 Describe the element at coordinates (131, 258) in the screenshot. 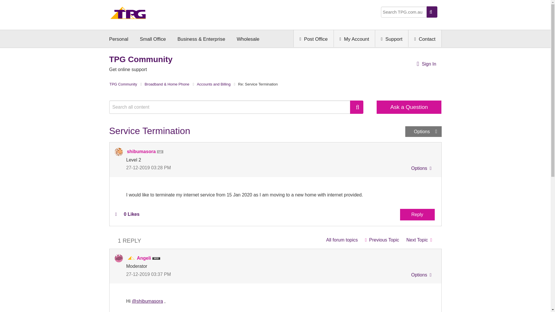

I see `Moderator` at that location.